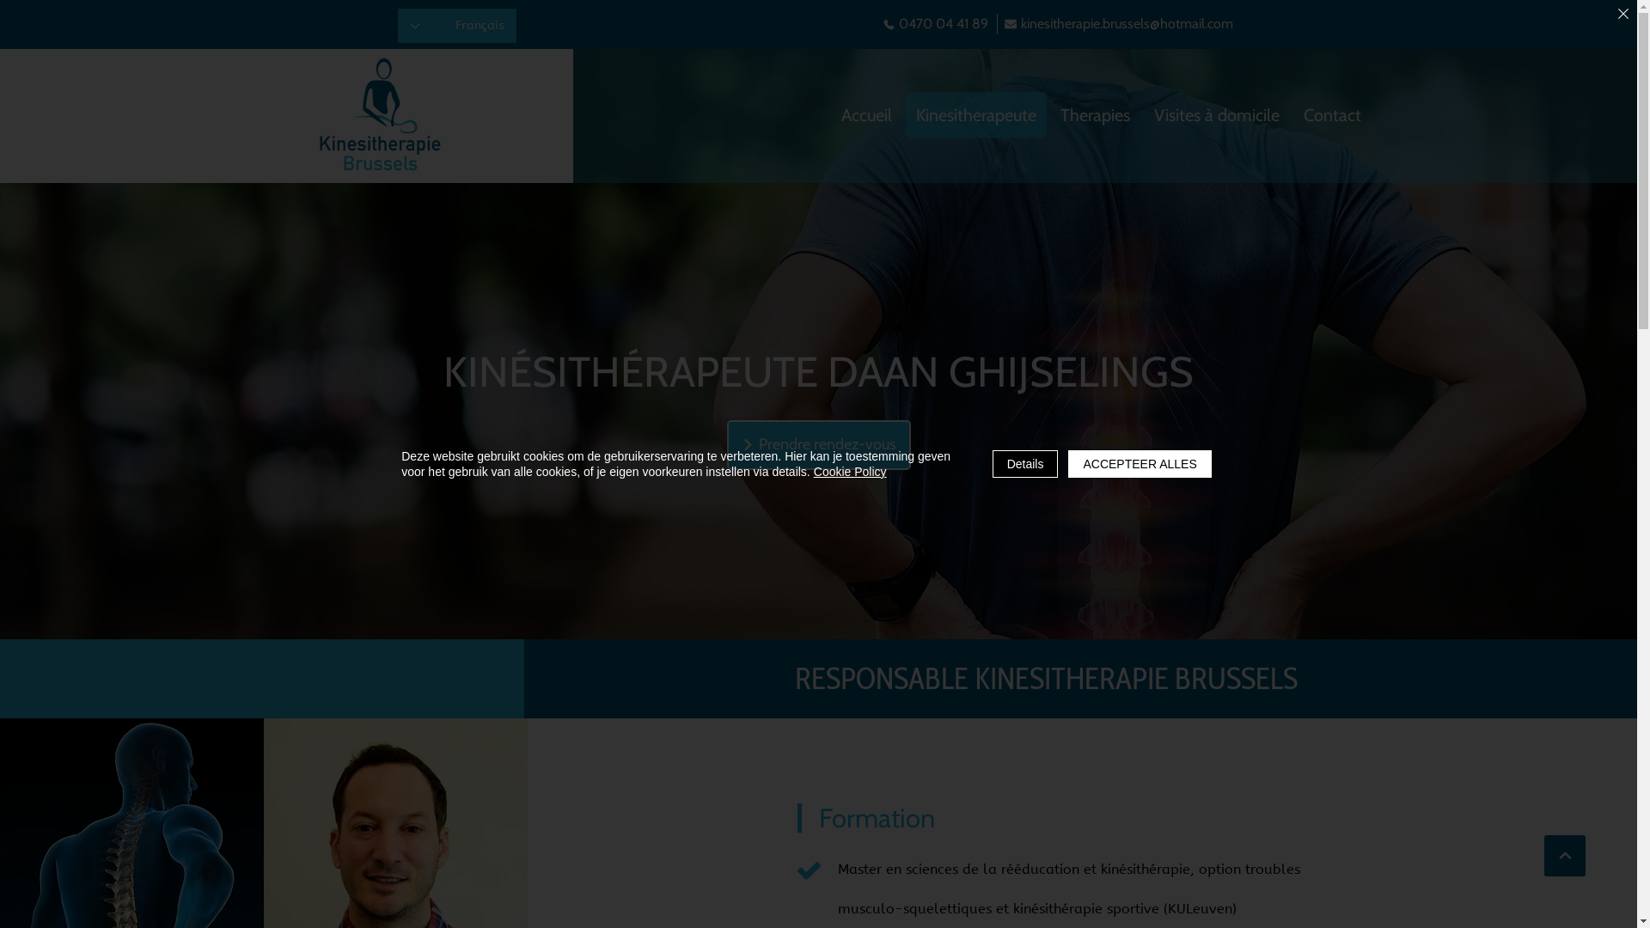 The width and height of the screenshot is (1650, 928). What do you see at coordinates (851, 472) in the screenshot?
I see `Cookie Policy` at bounding box center [851, 472].